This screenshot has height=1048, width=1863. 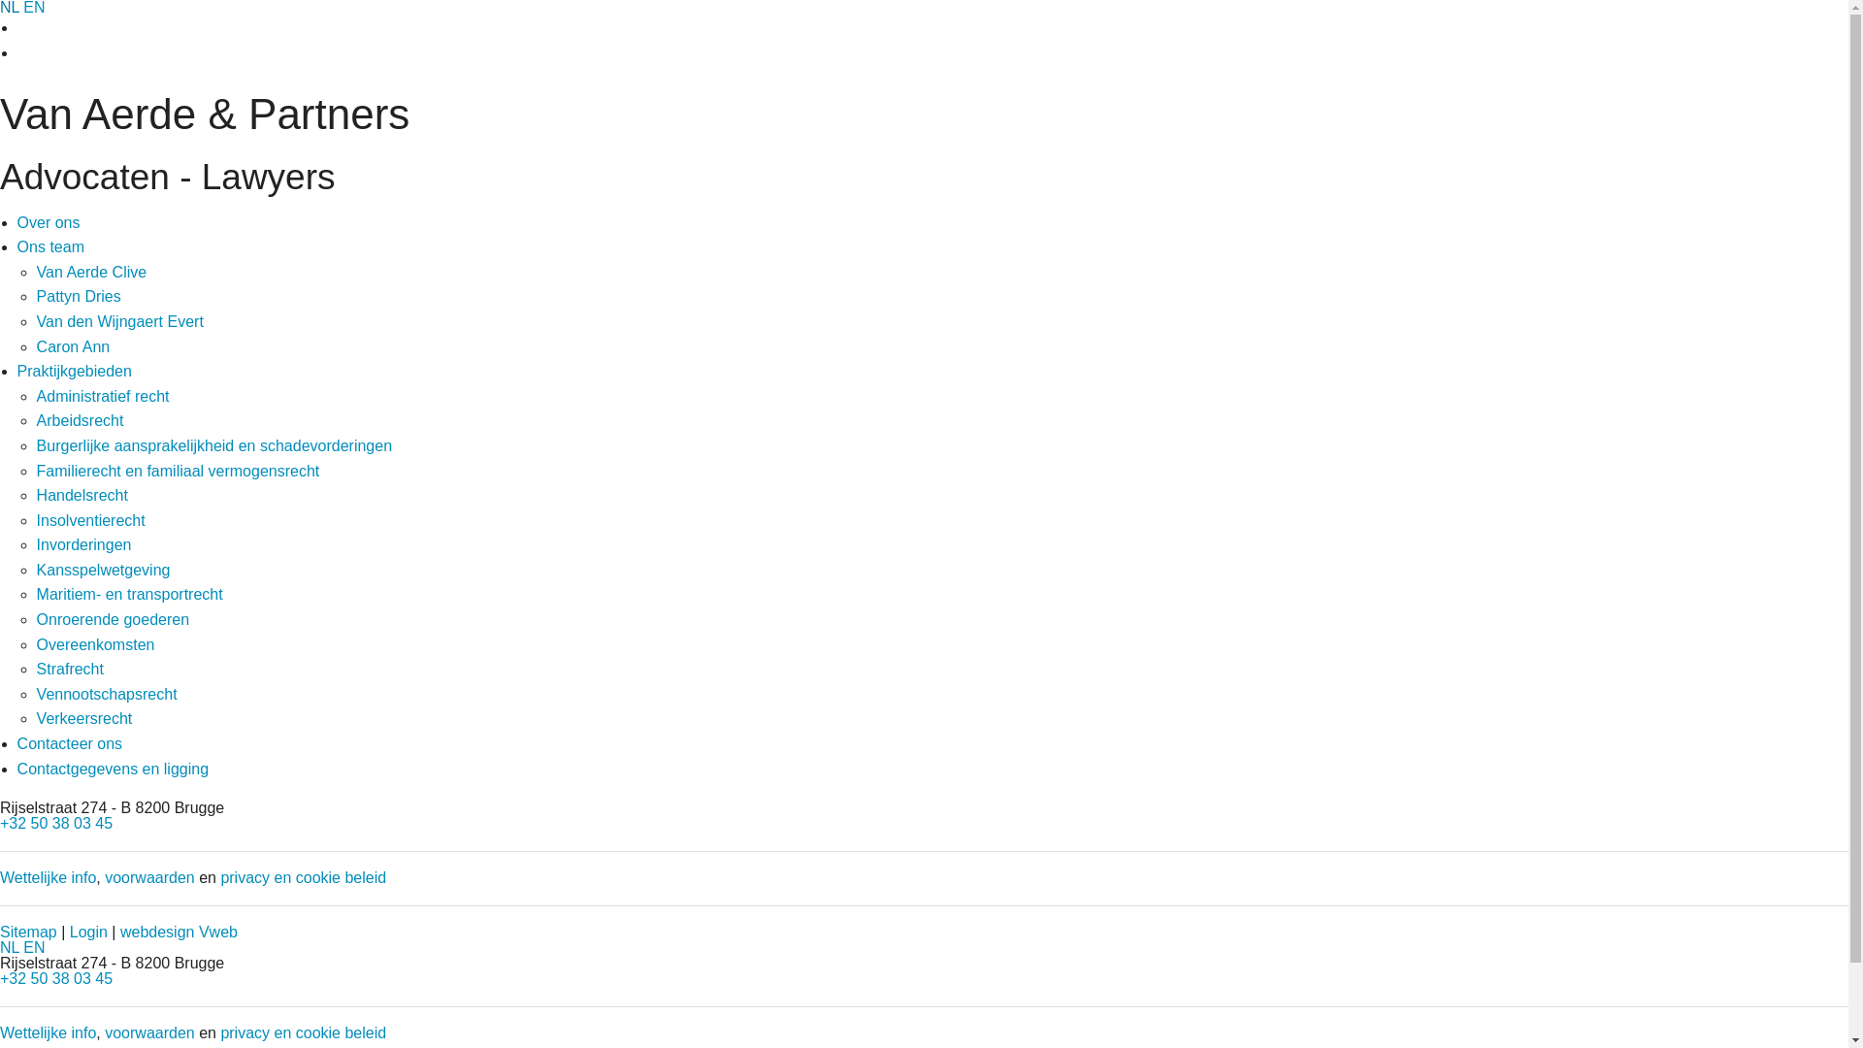 I want to click on Wettelijke info, so click(x=49, y=877).